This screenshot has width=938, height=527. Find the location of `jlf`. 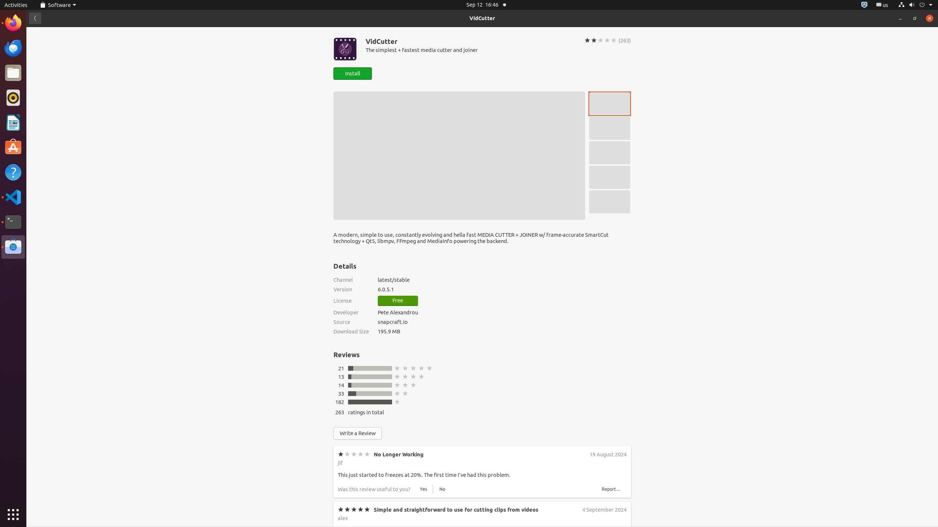

jlf is located at coordinates (340, 463).